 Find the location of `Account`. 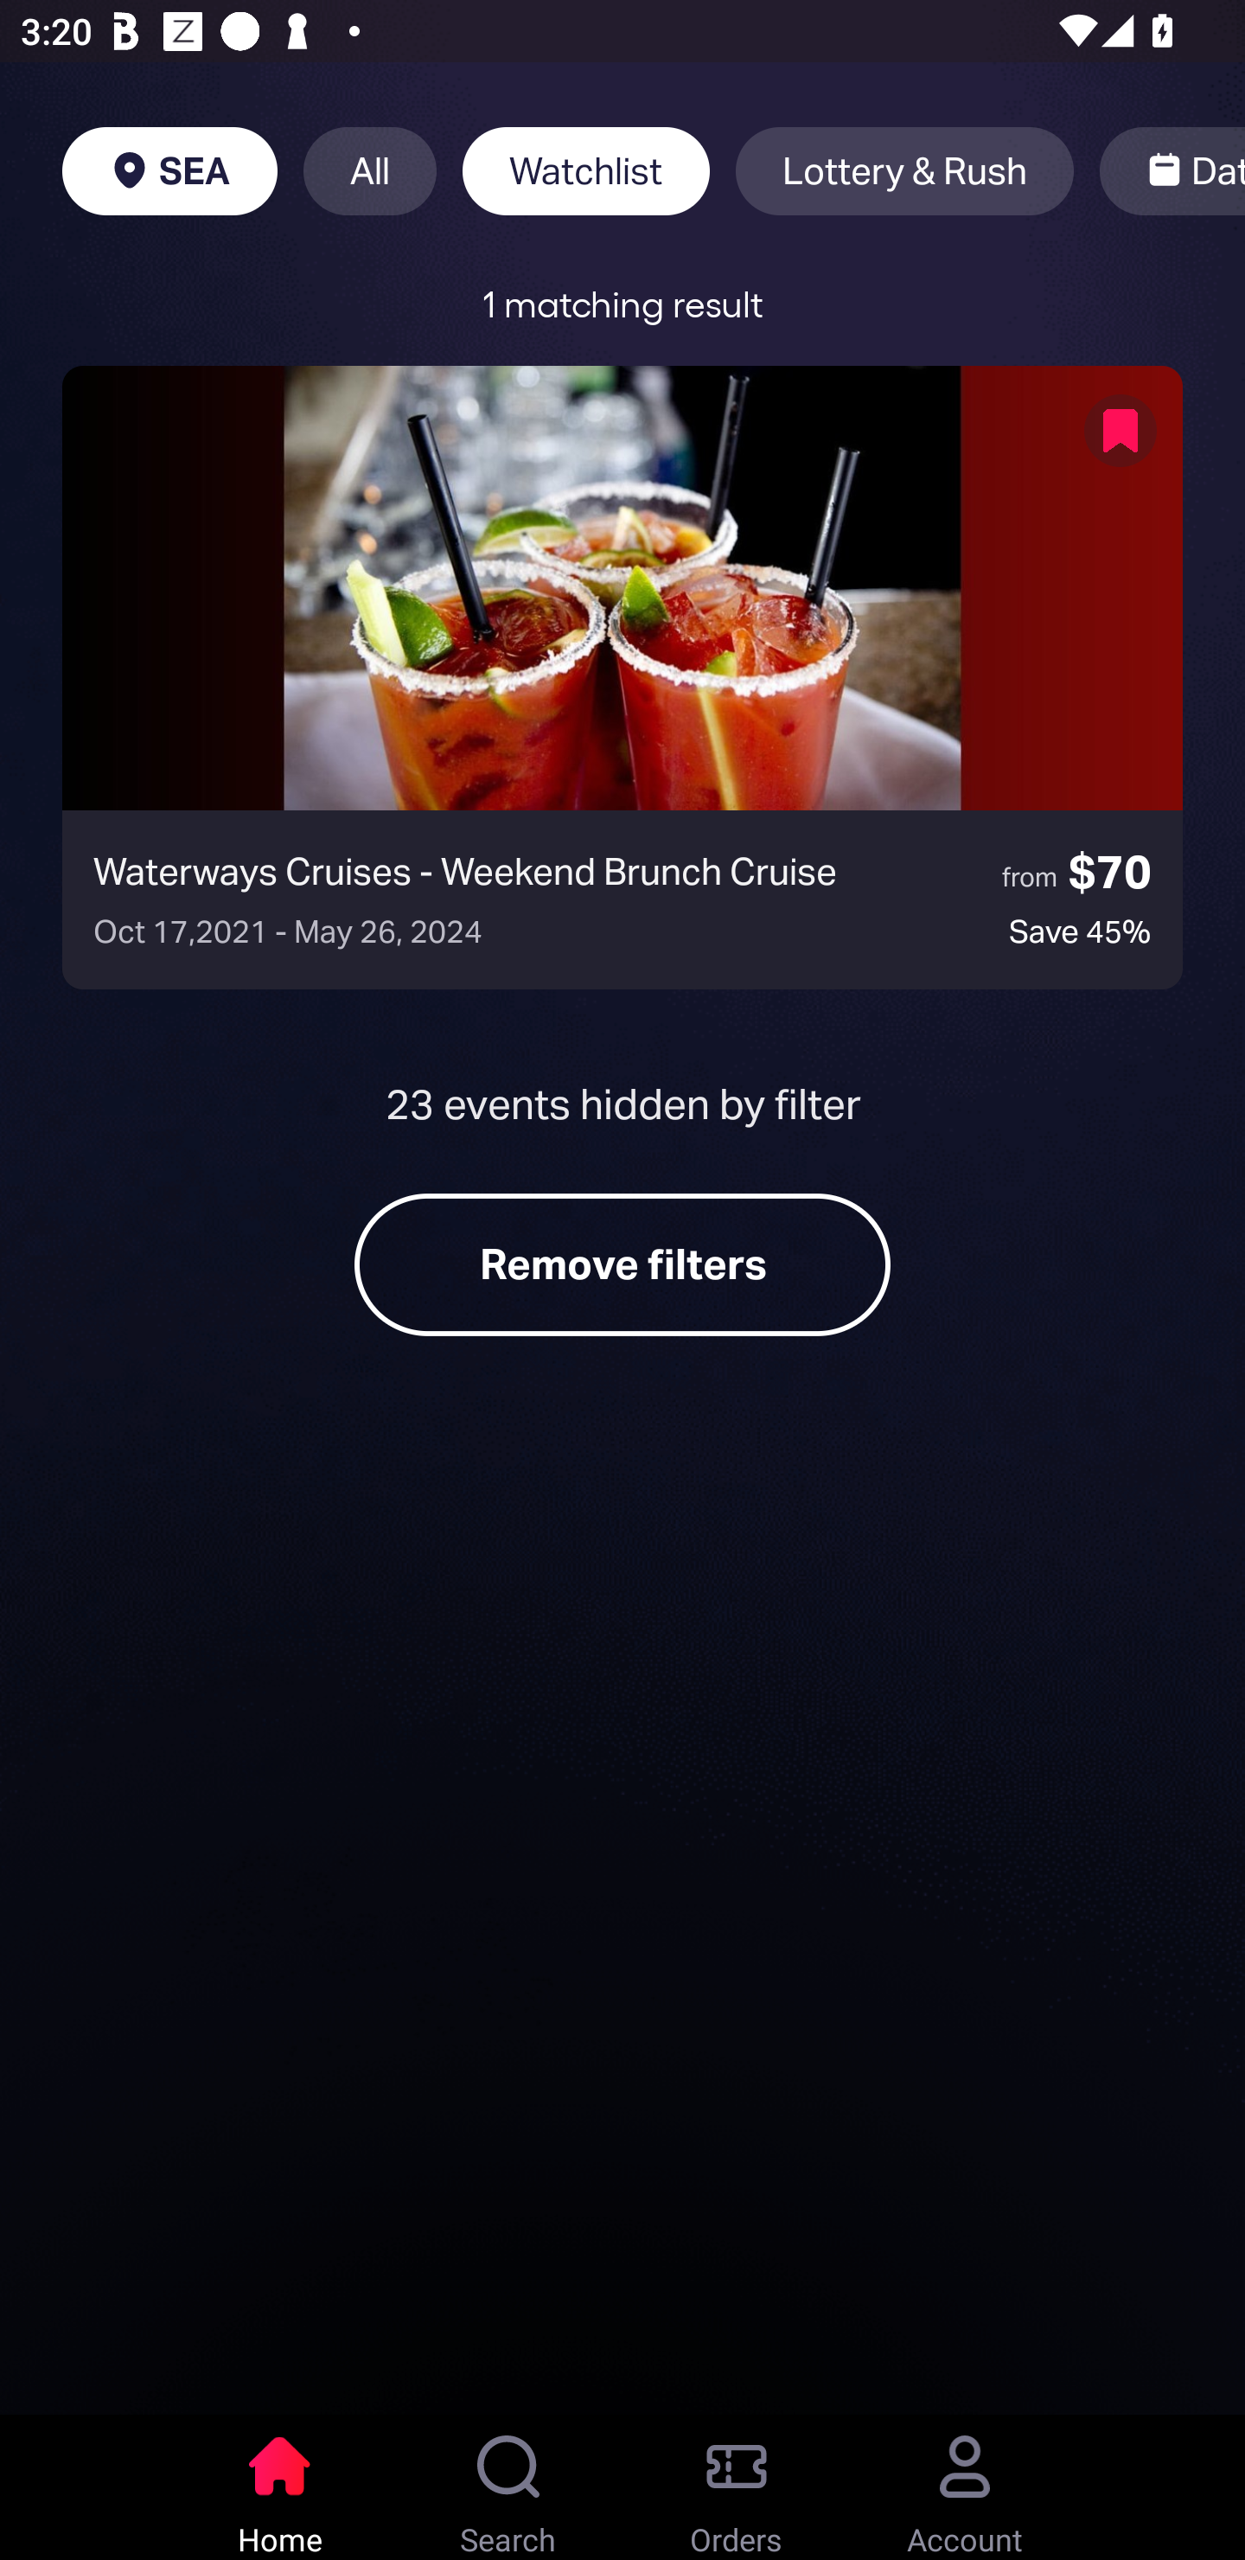

Account is located at coordinates (965, 2487).